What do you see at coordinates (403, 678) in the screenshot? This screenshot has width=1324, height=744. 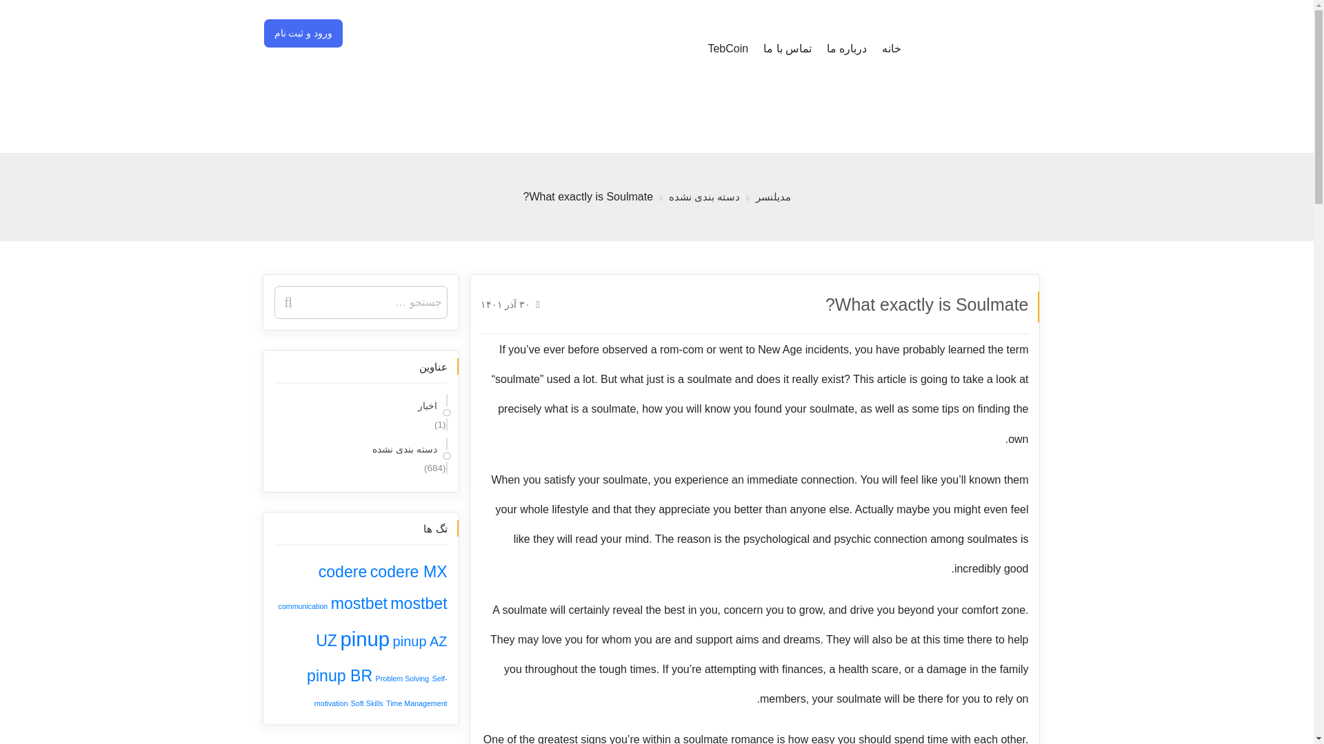 I see `Problem Solving` at bounding box center [403, 678].